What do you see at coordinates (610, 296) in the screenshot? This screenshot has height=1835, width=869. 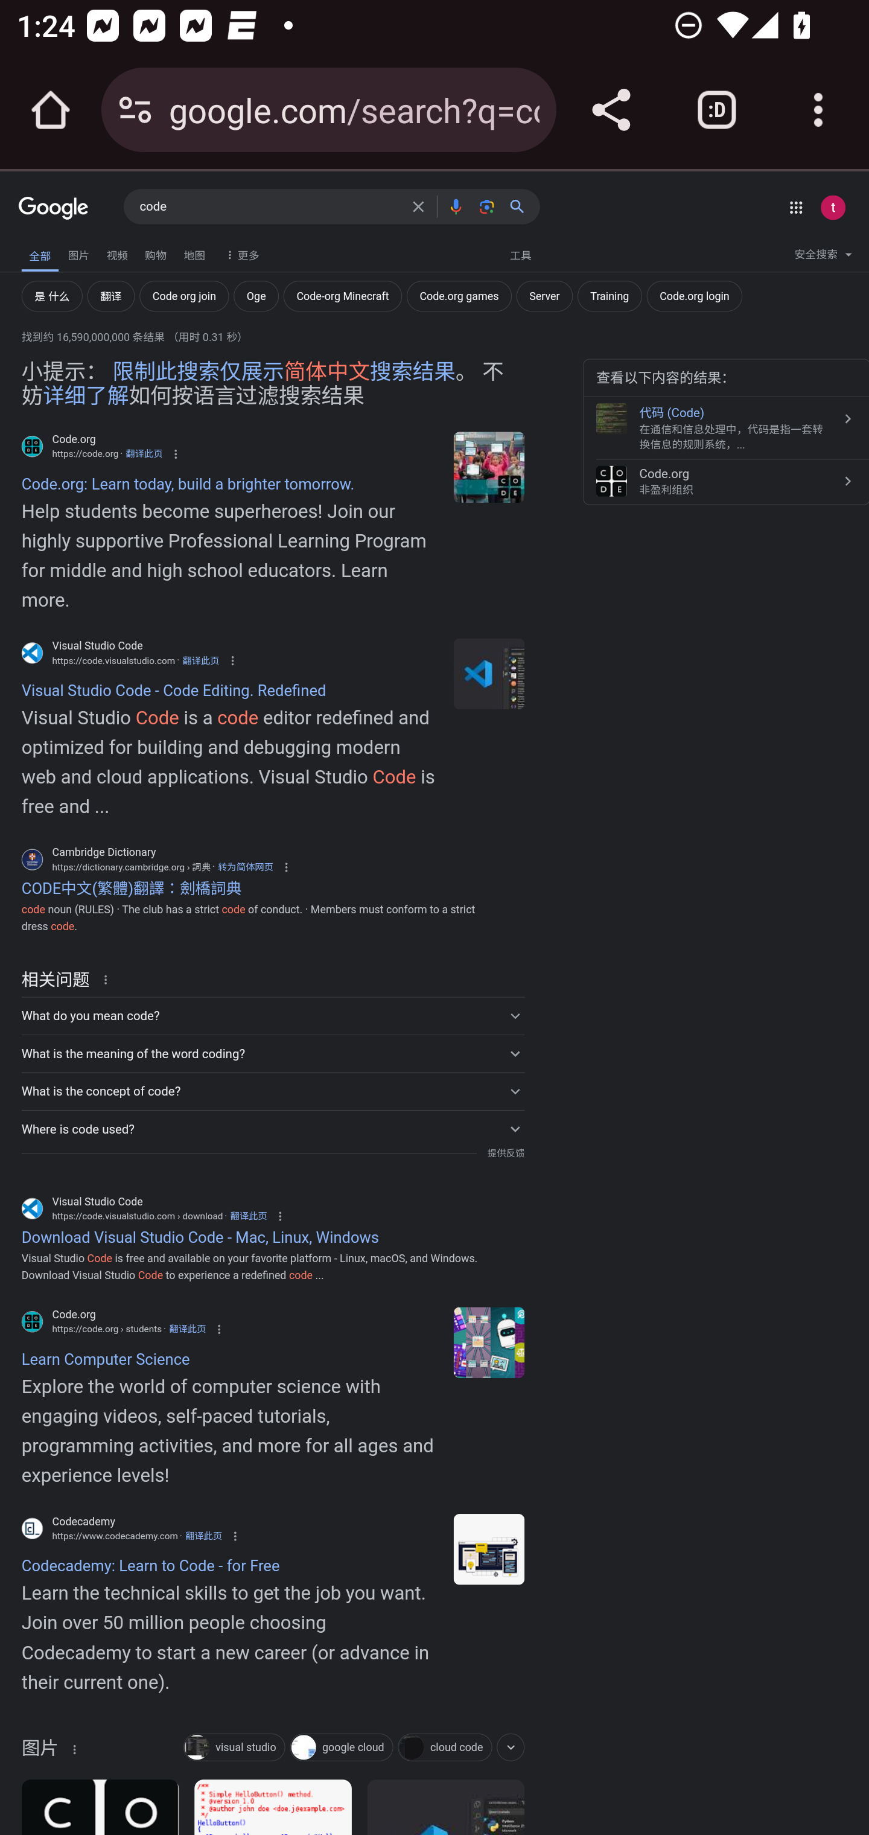 I see `添加“Training” Training` at bounding box center [610, 296].